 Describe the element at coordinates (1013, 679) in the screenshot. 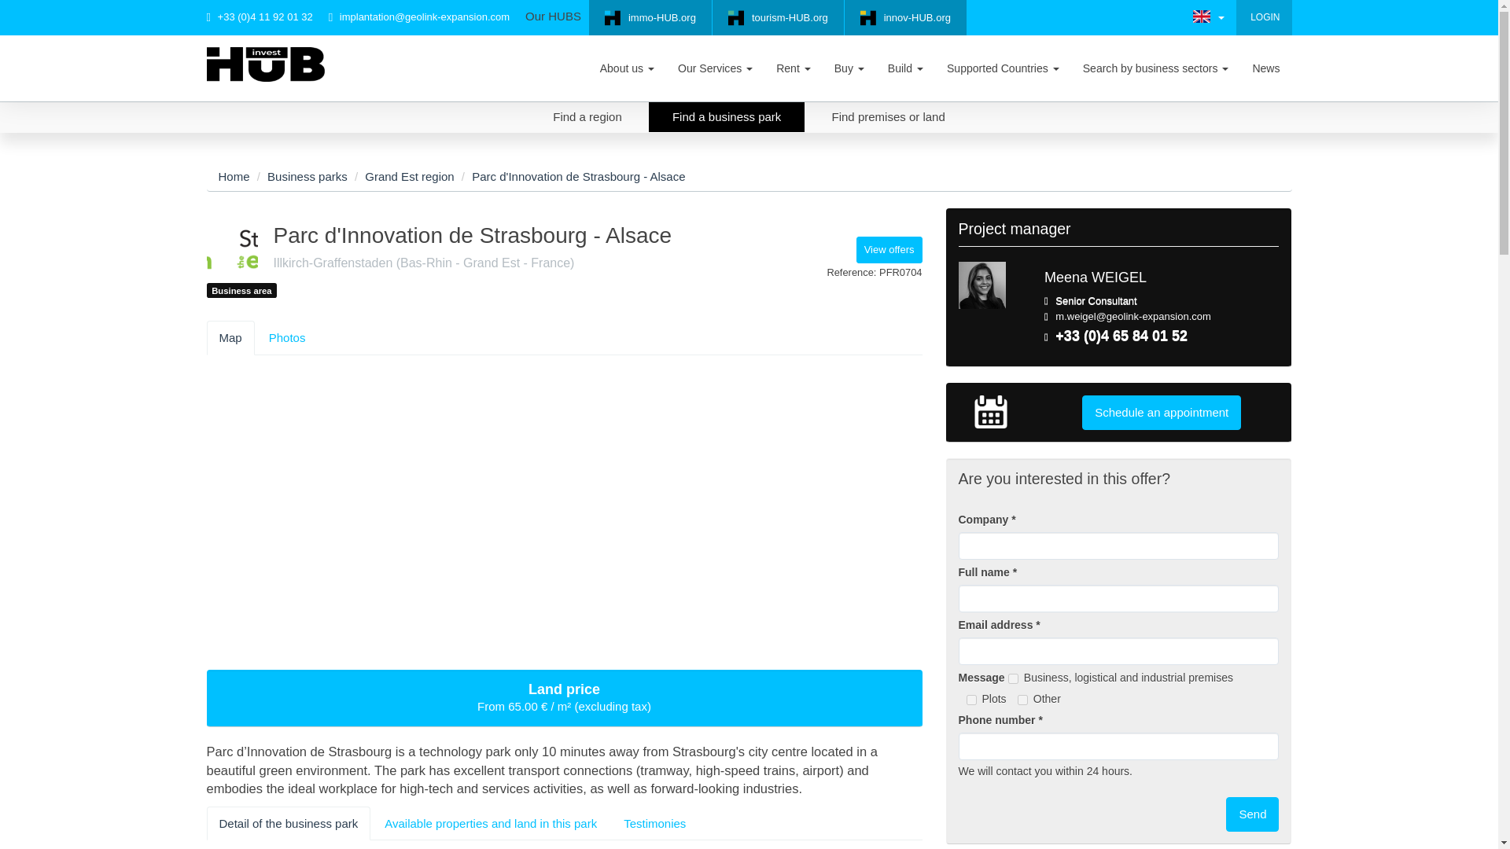

I see `10` at that location.